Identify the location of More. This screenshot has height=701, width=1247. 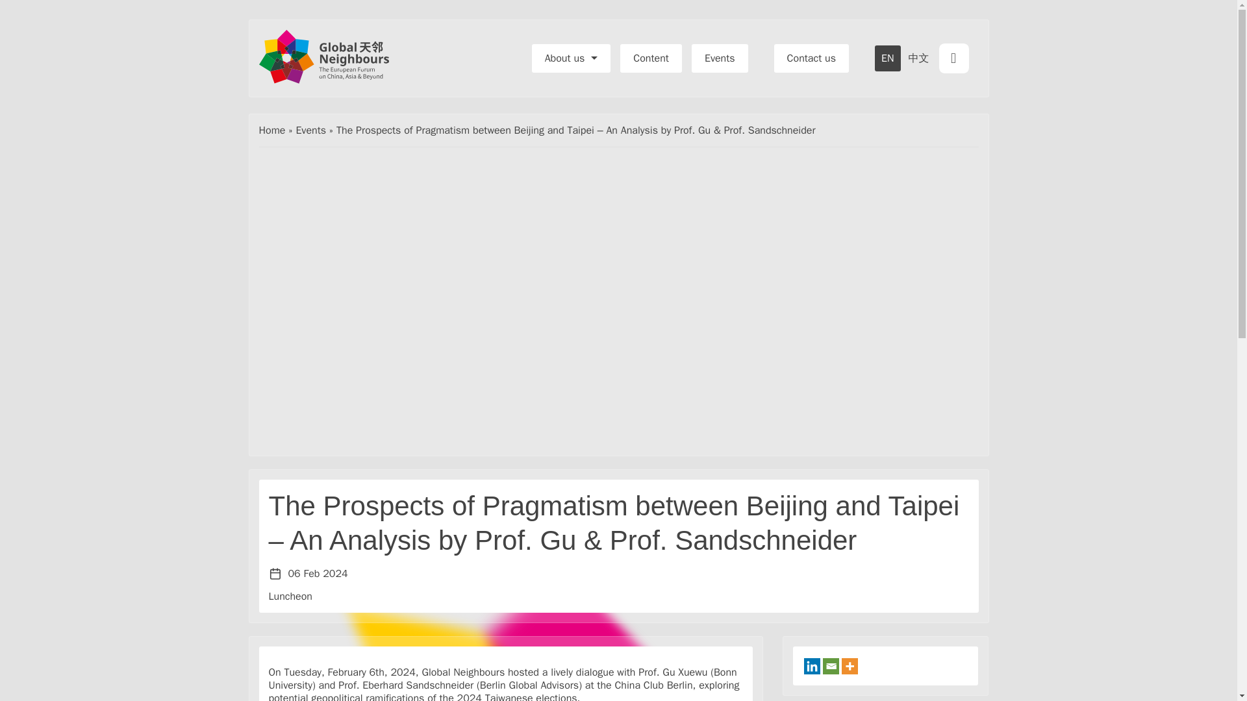
(850, 666).